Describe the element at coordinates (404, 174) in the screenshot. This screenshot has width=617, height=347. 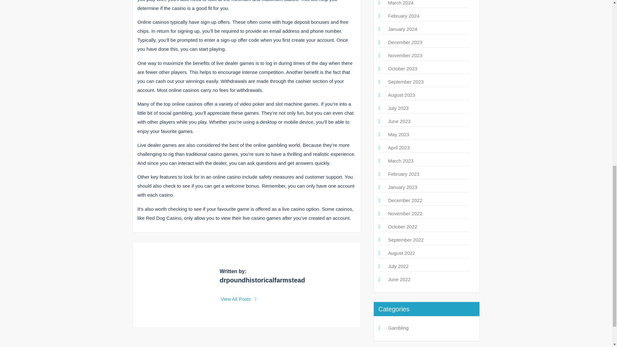
I see `February 2023` at that location.